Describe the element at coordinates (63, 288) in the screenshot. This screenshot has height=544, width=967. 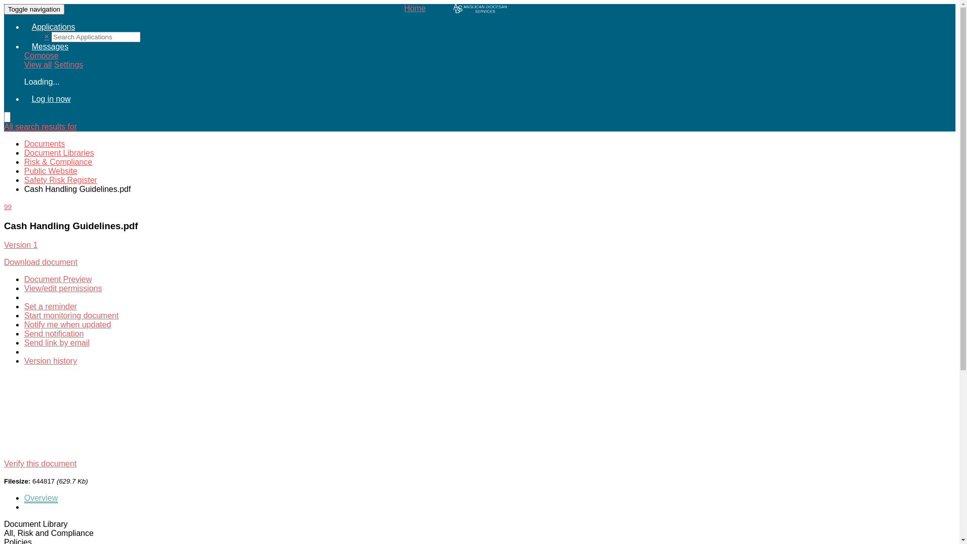
I see `View/edit permissions` at that location.